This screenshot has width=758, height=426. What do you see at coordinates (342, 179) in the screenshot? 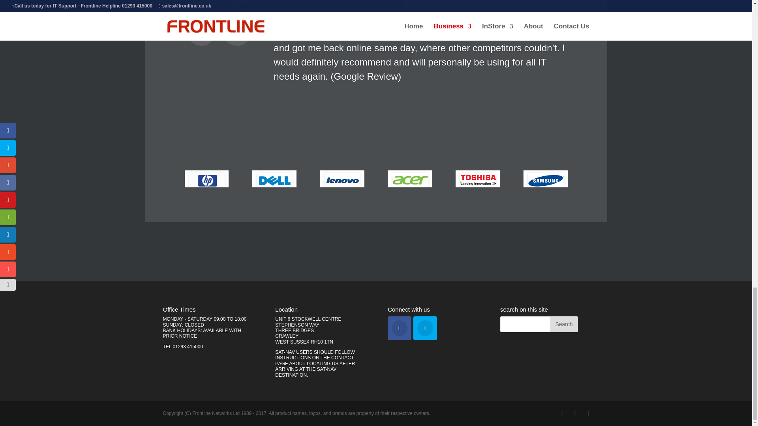
I see `lenovo` at bounding box center [342, 179].